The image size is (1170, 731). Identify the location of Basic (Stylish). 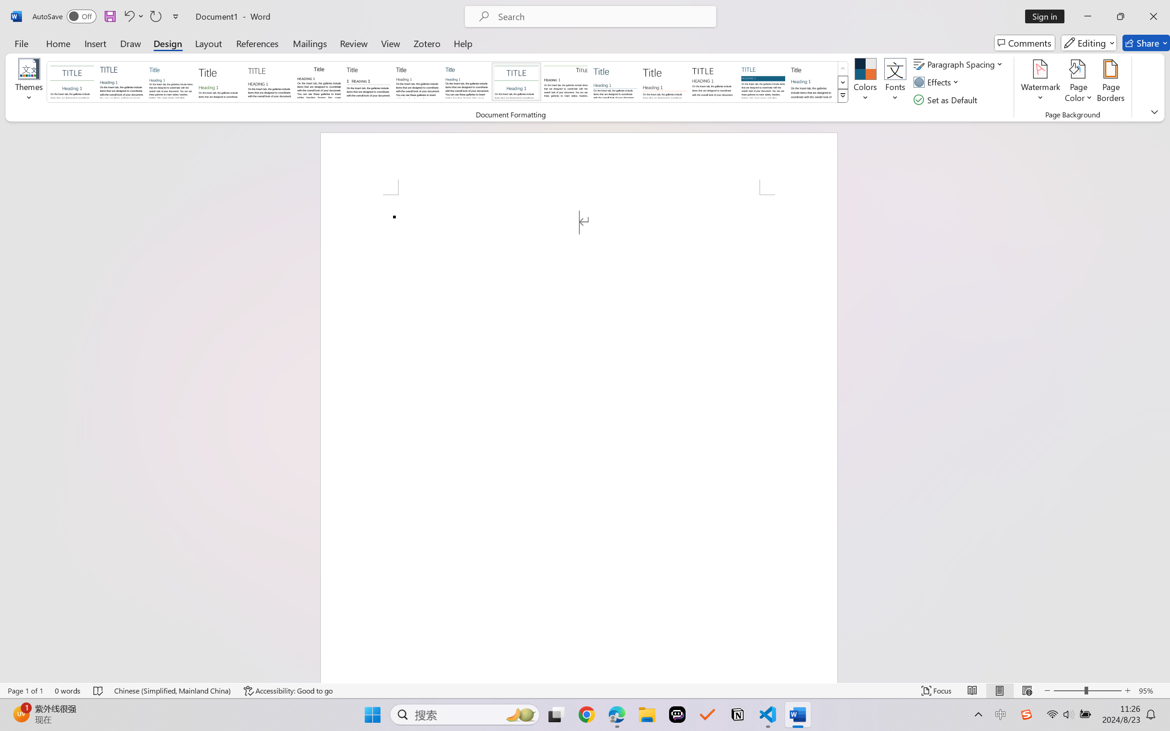
(220, 81).